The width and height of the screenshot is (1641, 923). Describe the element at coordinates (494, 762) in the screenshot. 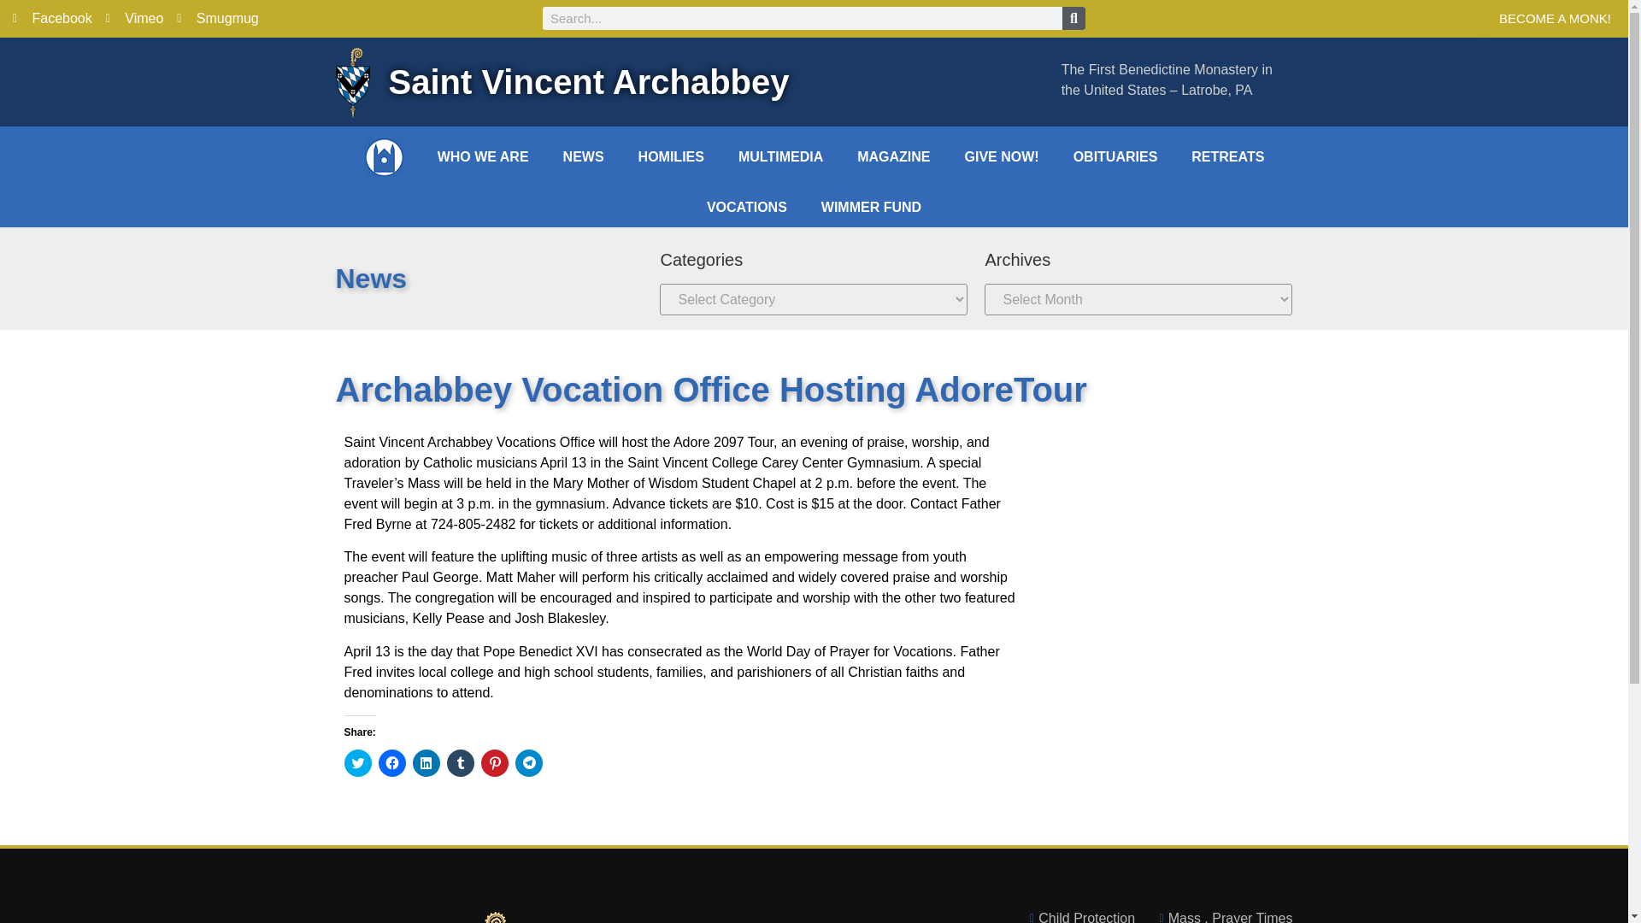

I see `Click to share on Pinterest` at that location.